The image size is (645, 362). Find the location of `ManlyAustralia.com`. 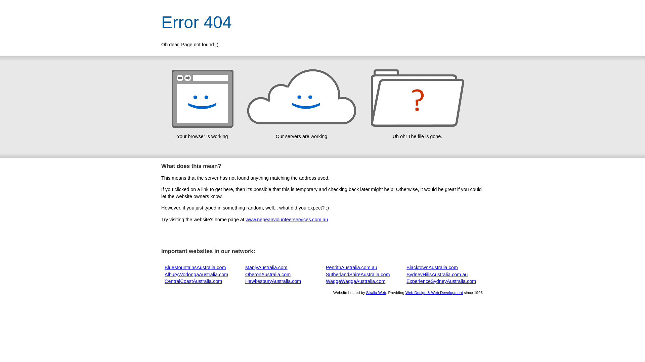

ManlyAustralia.com is located at coordinates (266, 267).